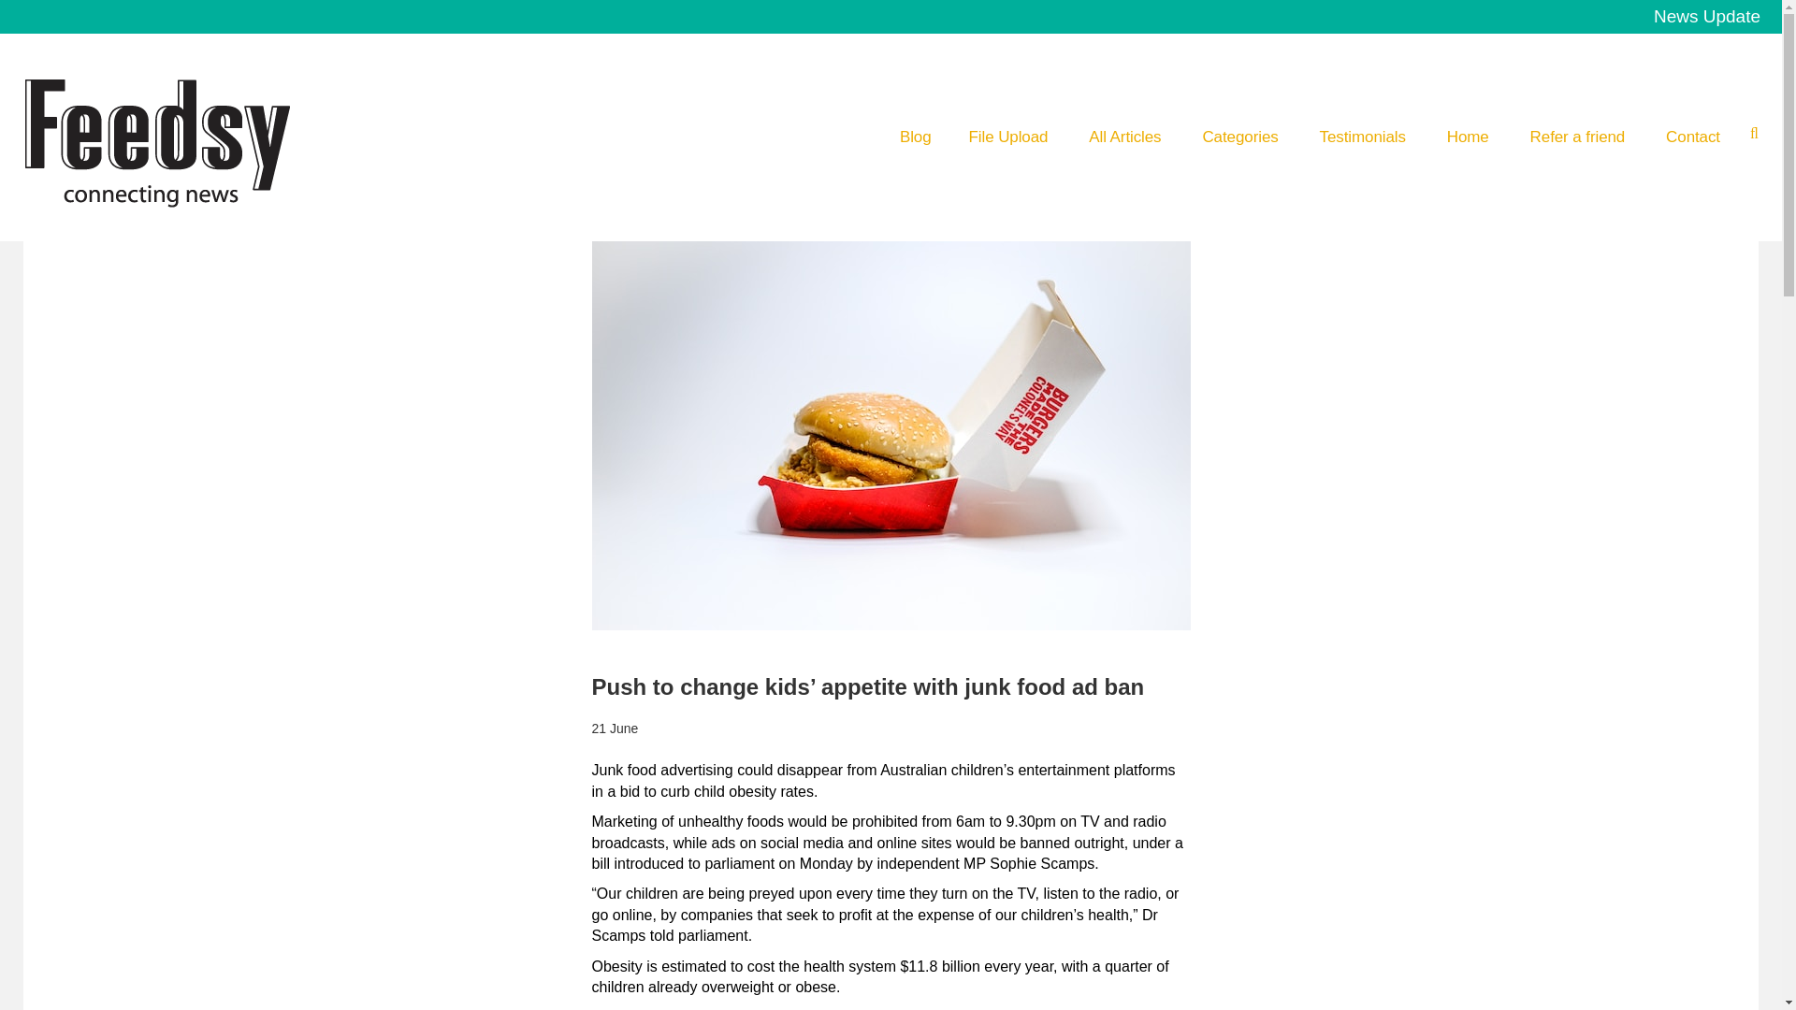 The height and width of the screenshot is (1010, 1796). I want to click on Testimonials, so click(1363, 137).